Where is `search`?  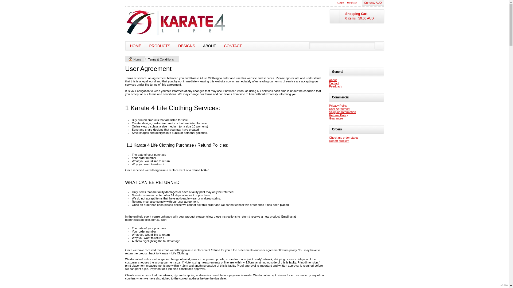
search is located at coordinates (379, 46).